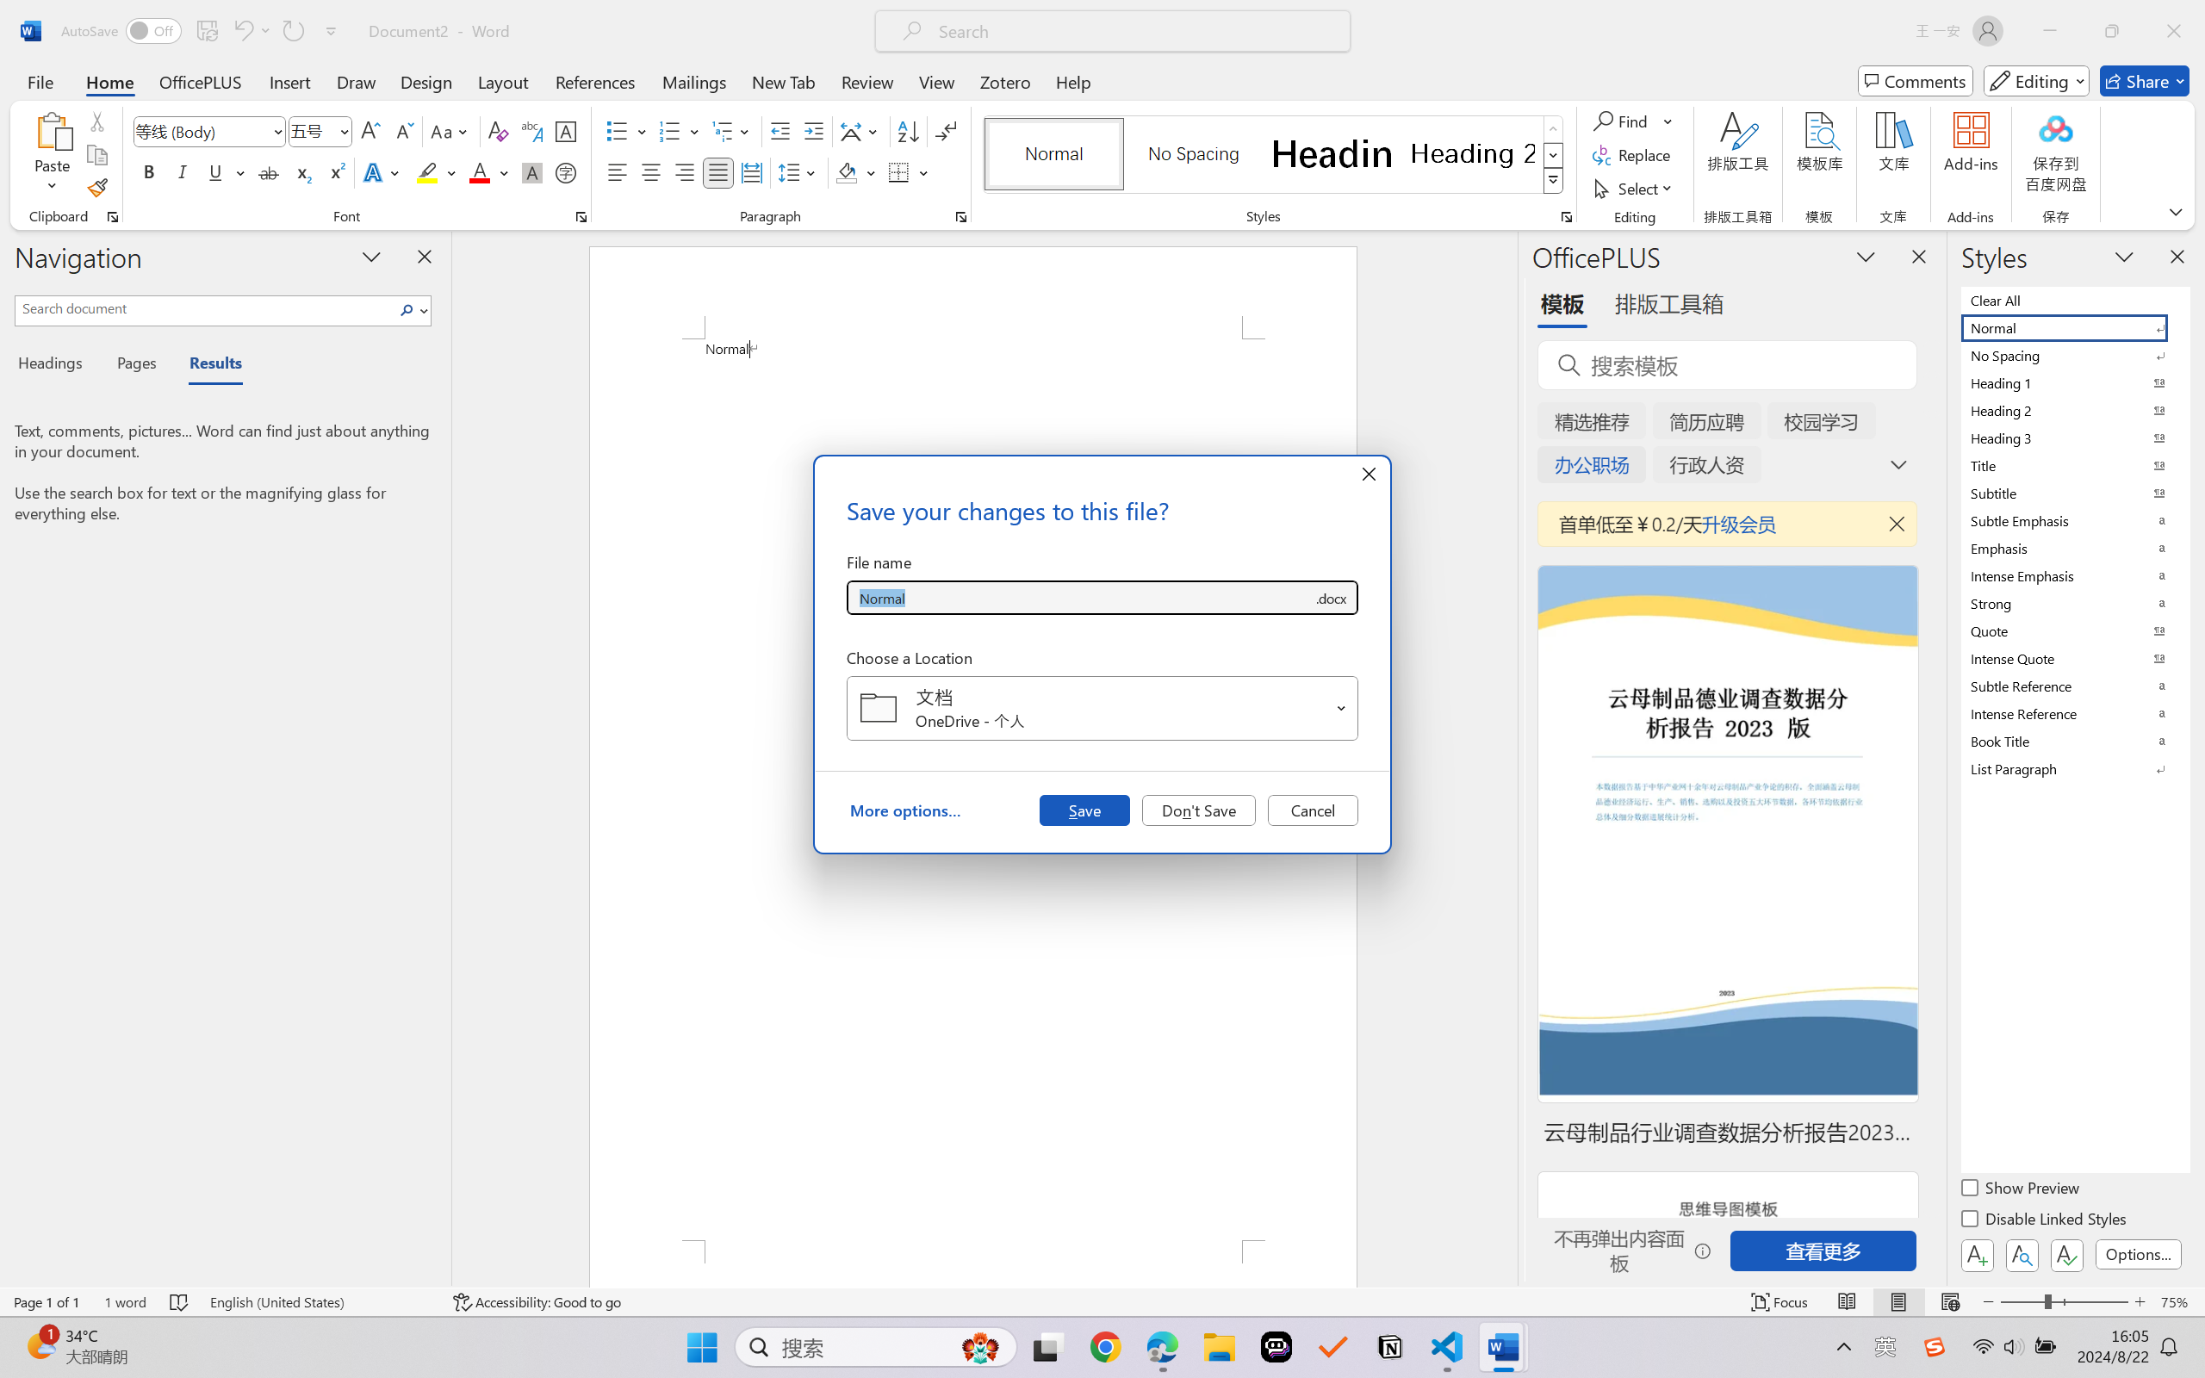 The width and height of the screenshot is (2205, 1378). Describe the element at coordinates (320, 131) in the screenshot. I see `Font Size` at that location.